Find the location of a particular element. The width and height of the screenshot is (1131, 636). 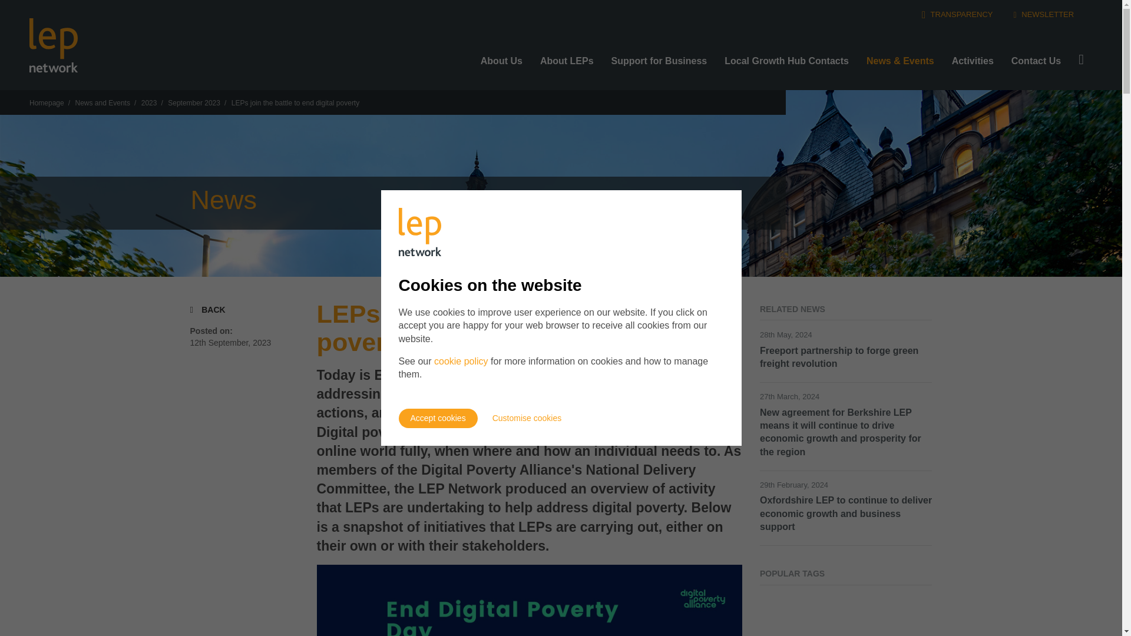

Activities is located at coordinates (973, 57).